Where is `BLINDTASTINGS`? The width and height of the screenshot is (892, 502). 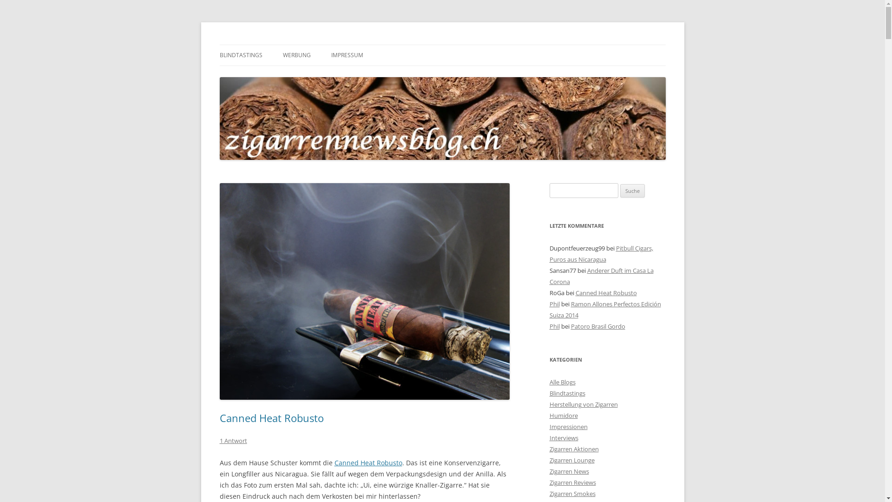 BLINDTASTINGS is located at coordinates (241, 55).